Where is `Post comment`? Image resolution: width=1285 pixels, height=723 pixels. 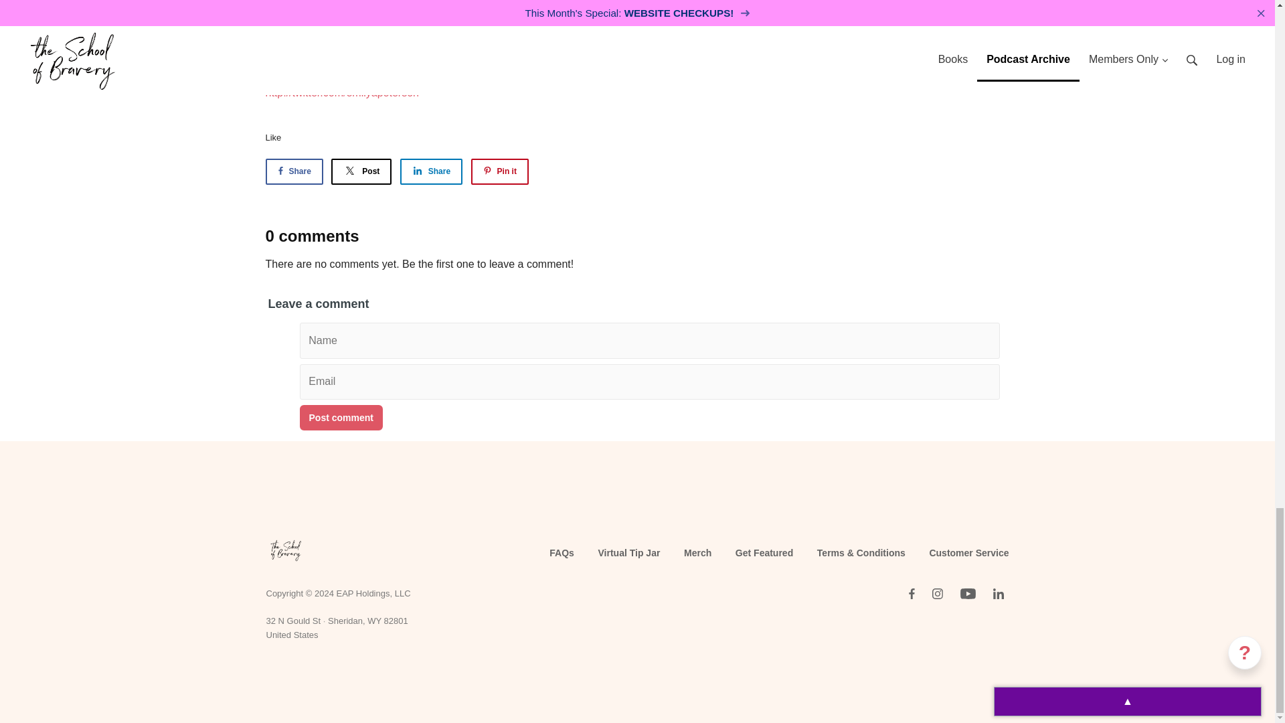
Post comment is located at coordinates (341, 417).